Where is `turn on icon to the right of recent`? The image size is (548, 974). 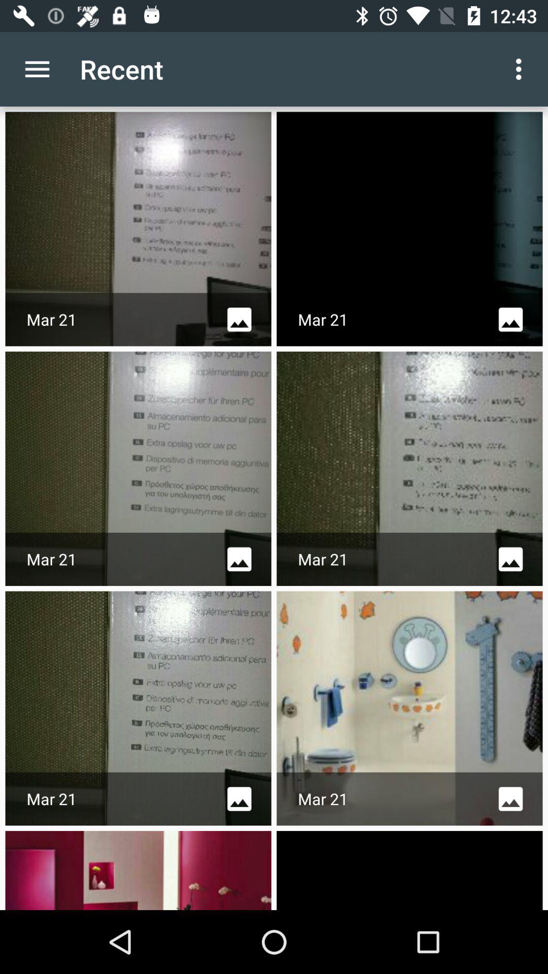
turn on icon to the right of recent is located at coordinates (522, 69).